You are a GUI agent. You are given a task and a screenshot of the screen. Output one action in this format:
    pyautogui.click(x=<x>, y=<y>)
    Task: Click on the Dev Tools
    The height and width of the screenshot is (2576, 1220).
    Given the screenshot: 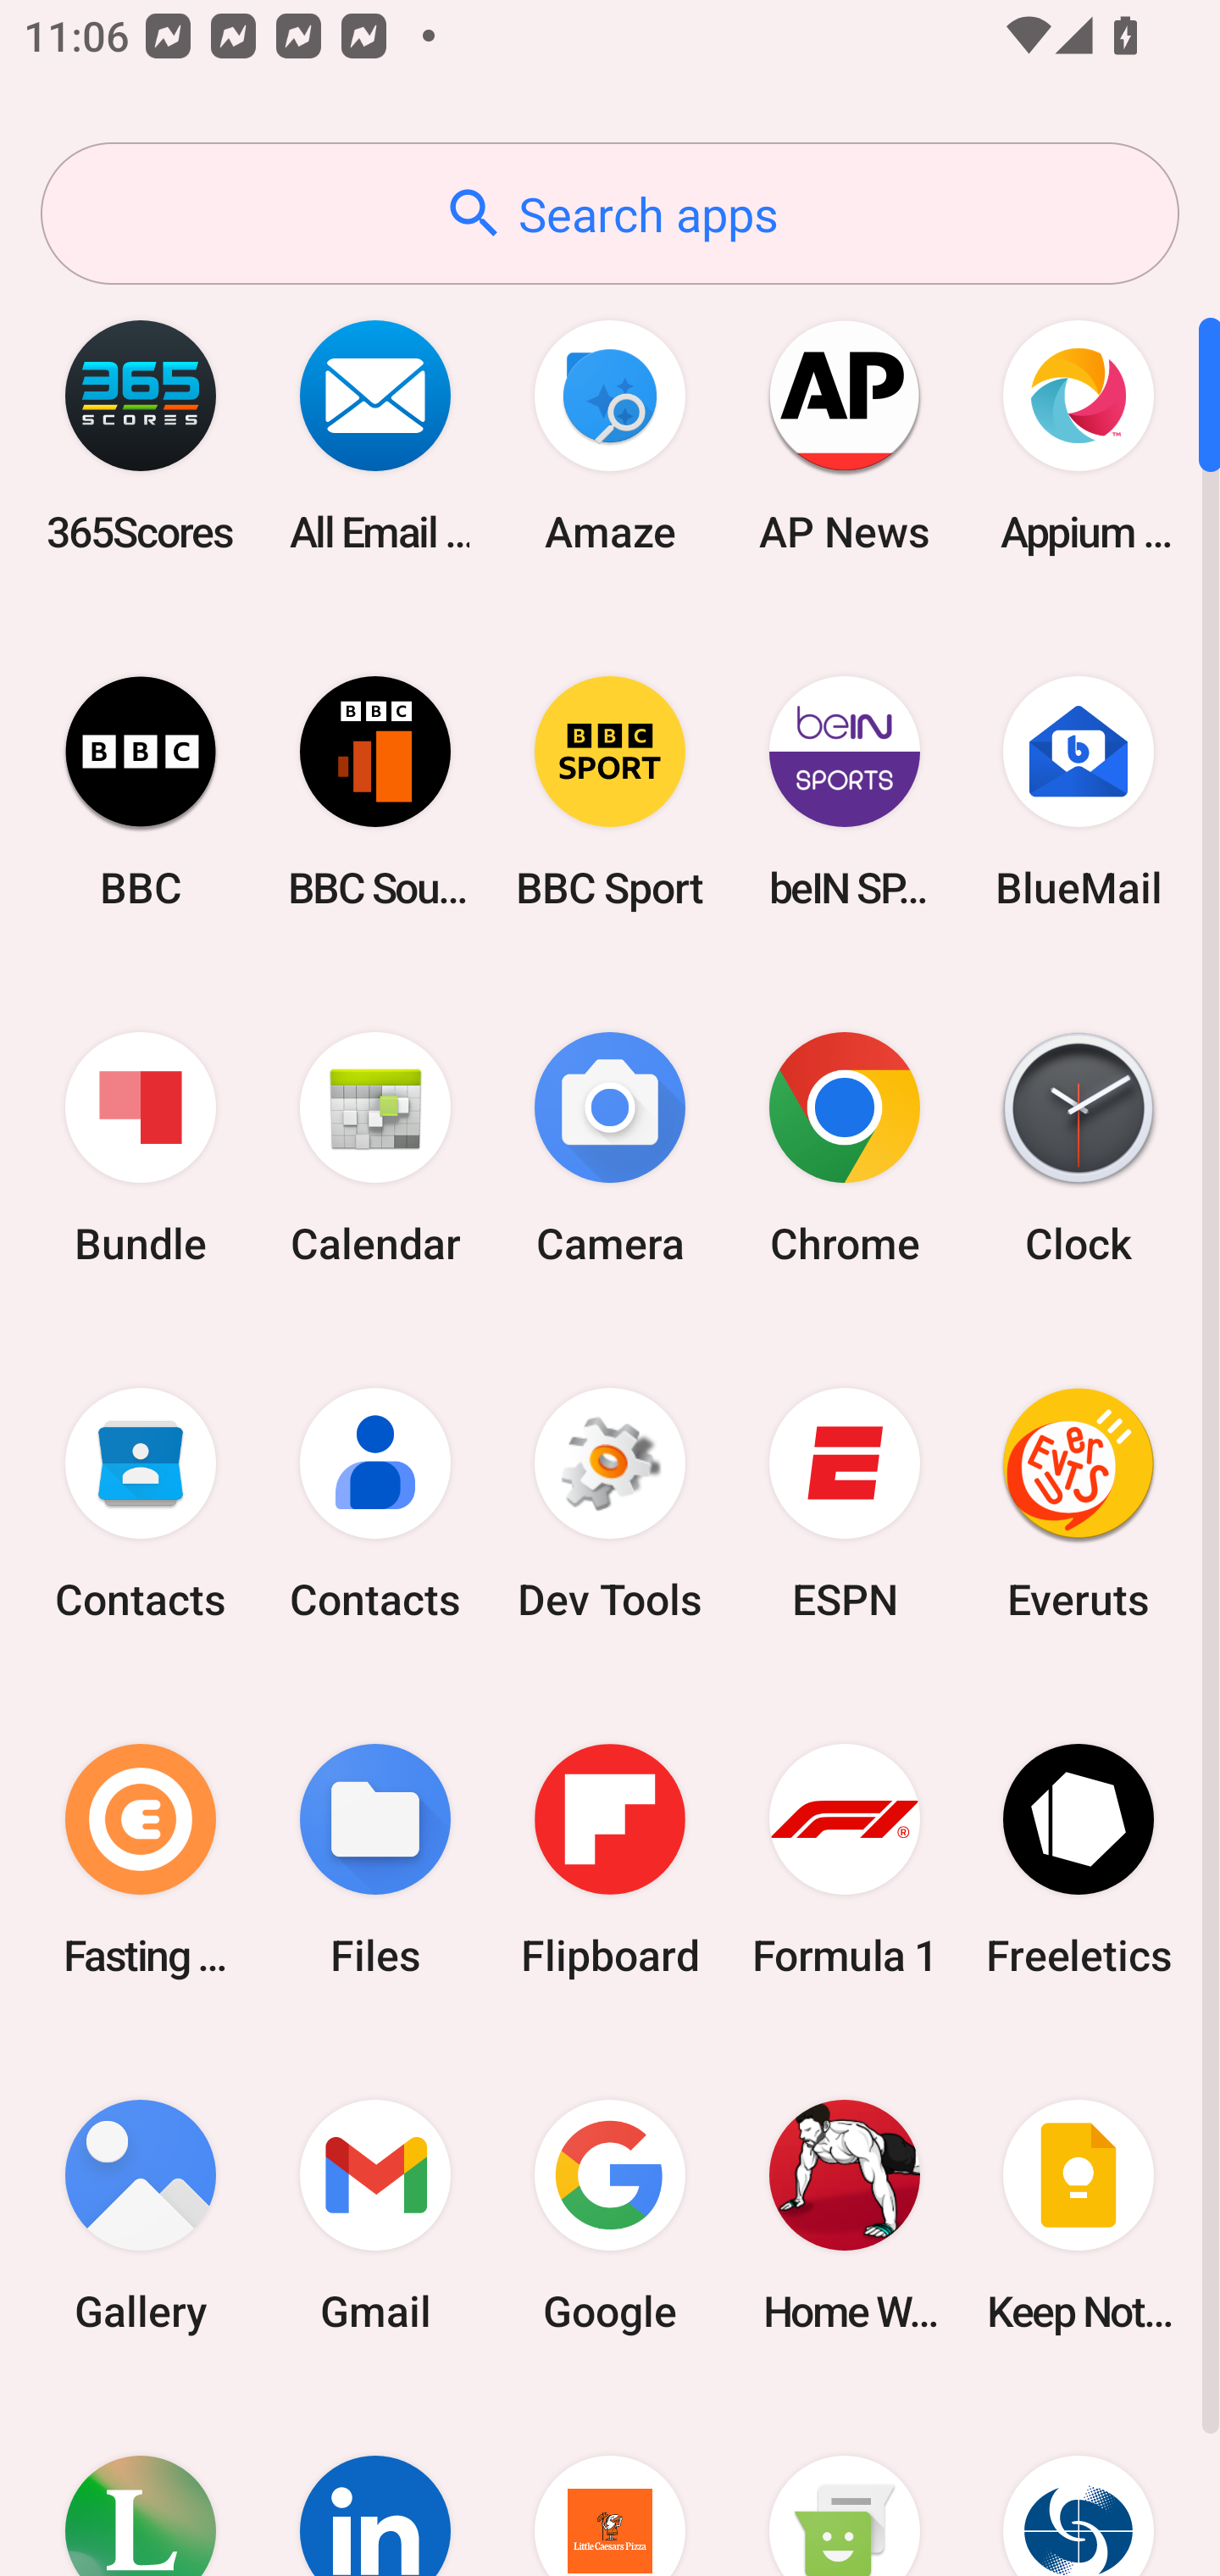 What is the action you would take?
    pyautogui.click(x=610, y=1504)
    